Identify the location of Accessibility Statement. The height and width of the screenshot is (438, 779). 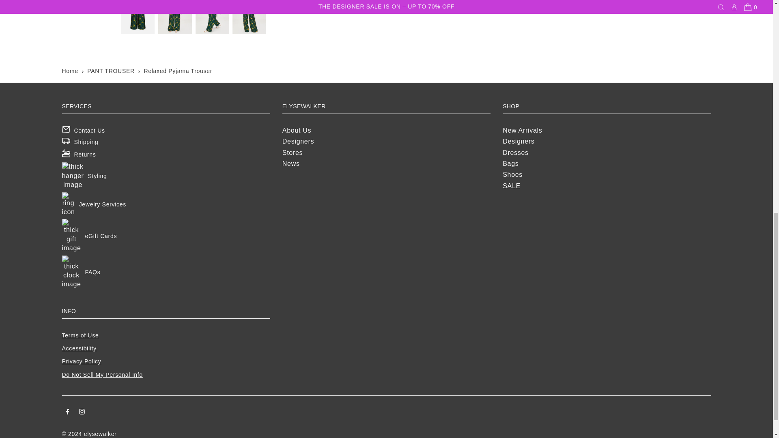
(79, 348).